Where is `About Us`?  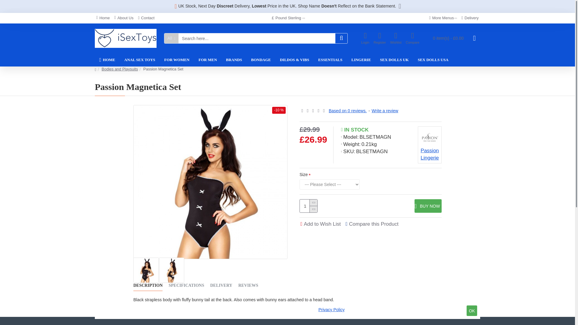 About Us is located at coordinates (124, 18).